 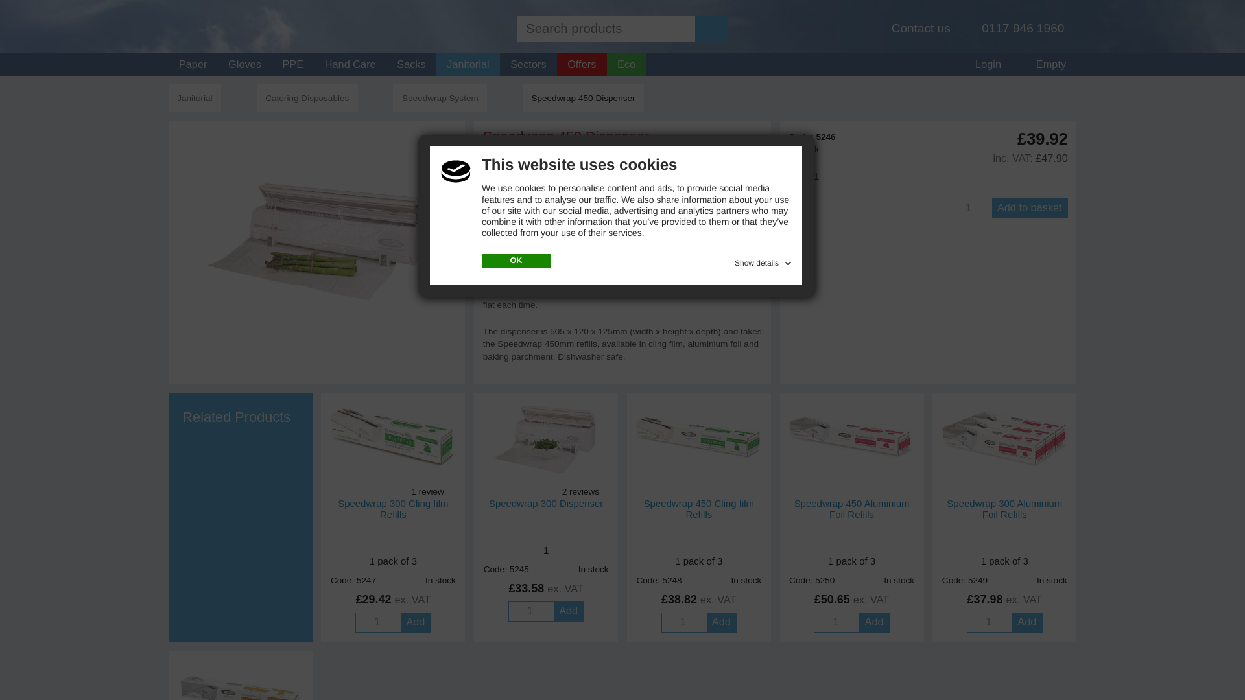 I want to click on 1, so click(x=683, y=622).